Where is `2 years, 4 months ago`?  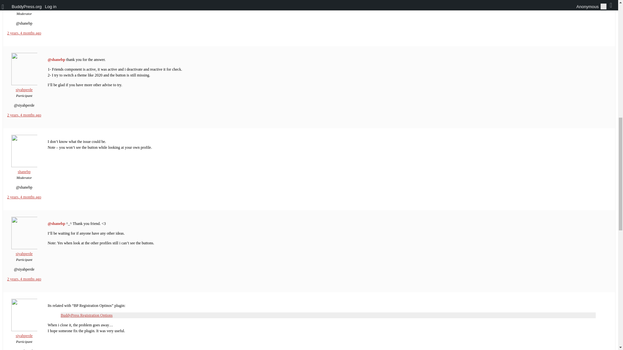
2 years, 4 months ago is located at coordinates (24, 115).